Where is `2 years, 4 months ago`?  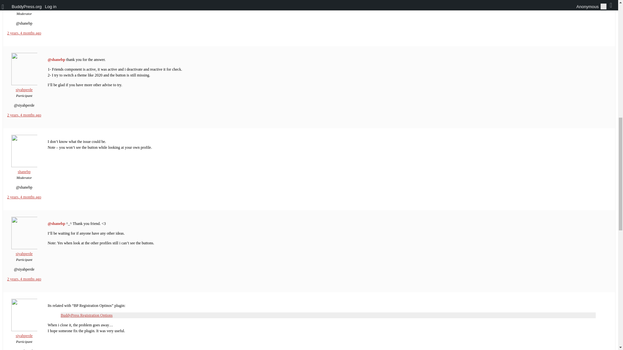
2 years, 4 months ago is located at coordinates (24, 115).